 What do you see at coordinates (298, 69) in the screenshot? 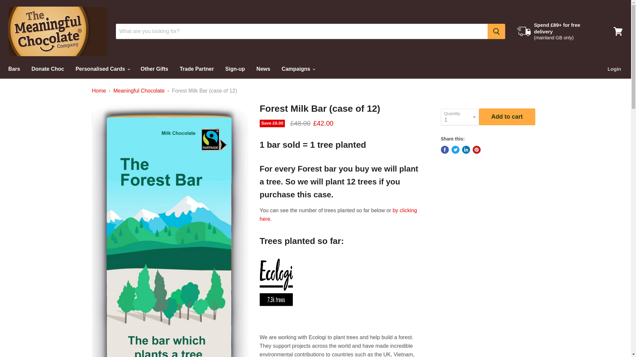
I see `Campaigns` at bounding box center [298, 69].